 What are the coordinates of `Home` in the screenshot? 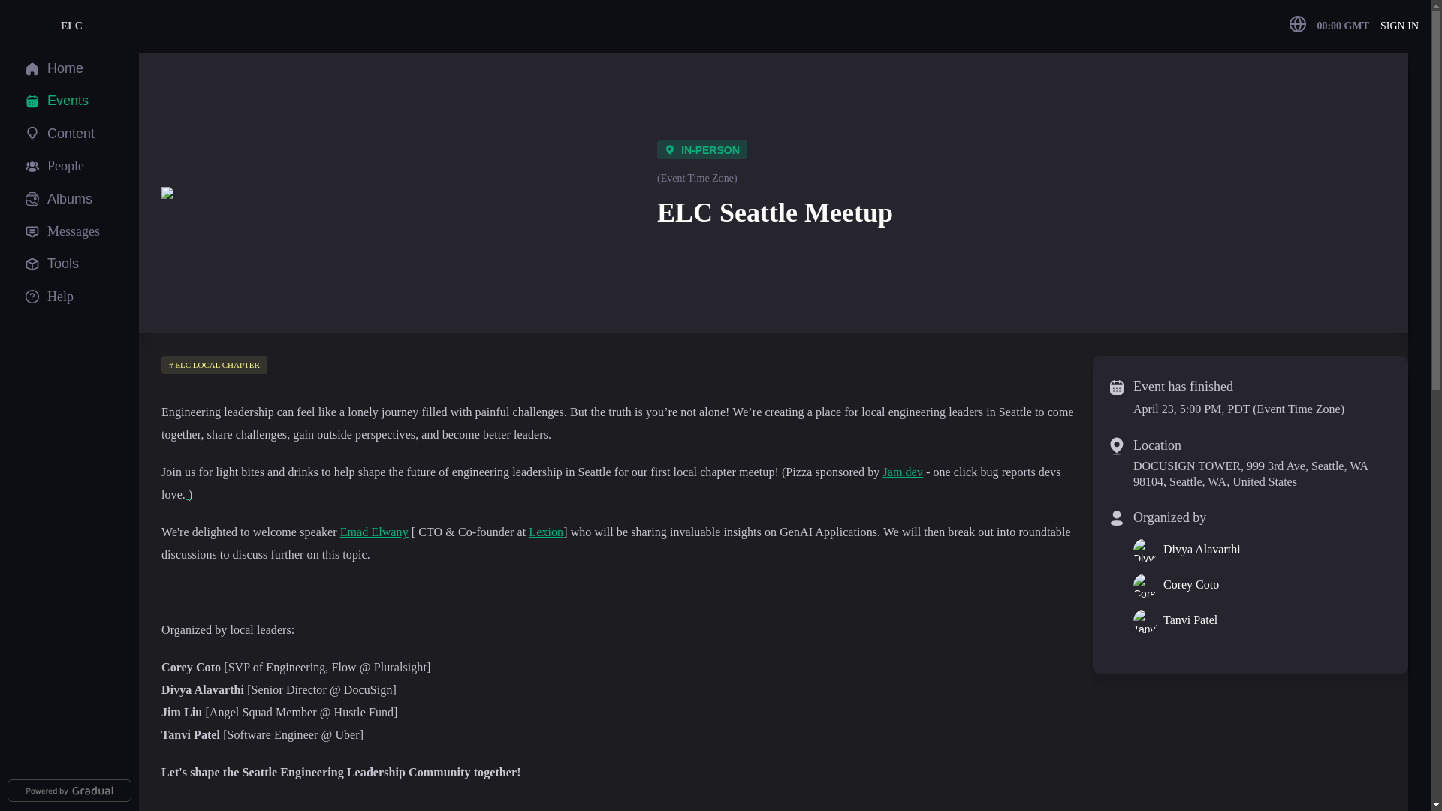 It's located at (68, 68).